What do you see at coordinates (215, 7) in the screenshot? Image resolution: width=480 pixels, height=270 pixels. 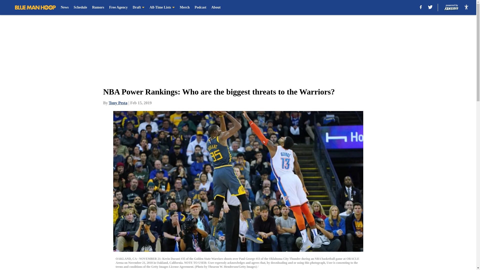 I see `About` at bounding box center [215, 7].